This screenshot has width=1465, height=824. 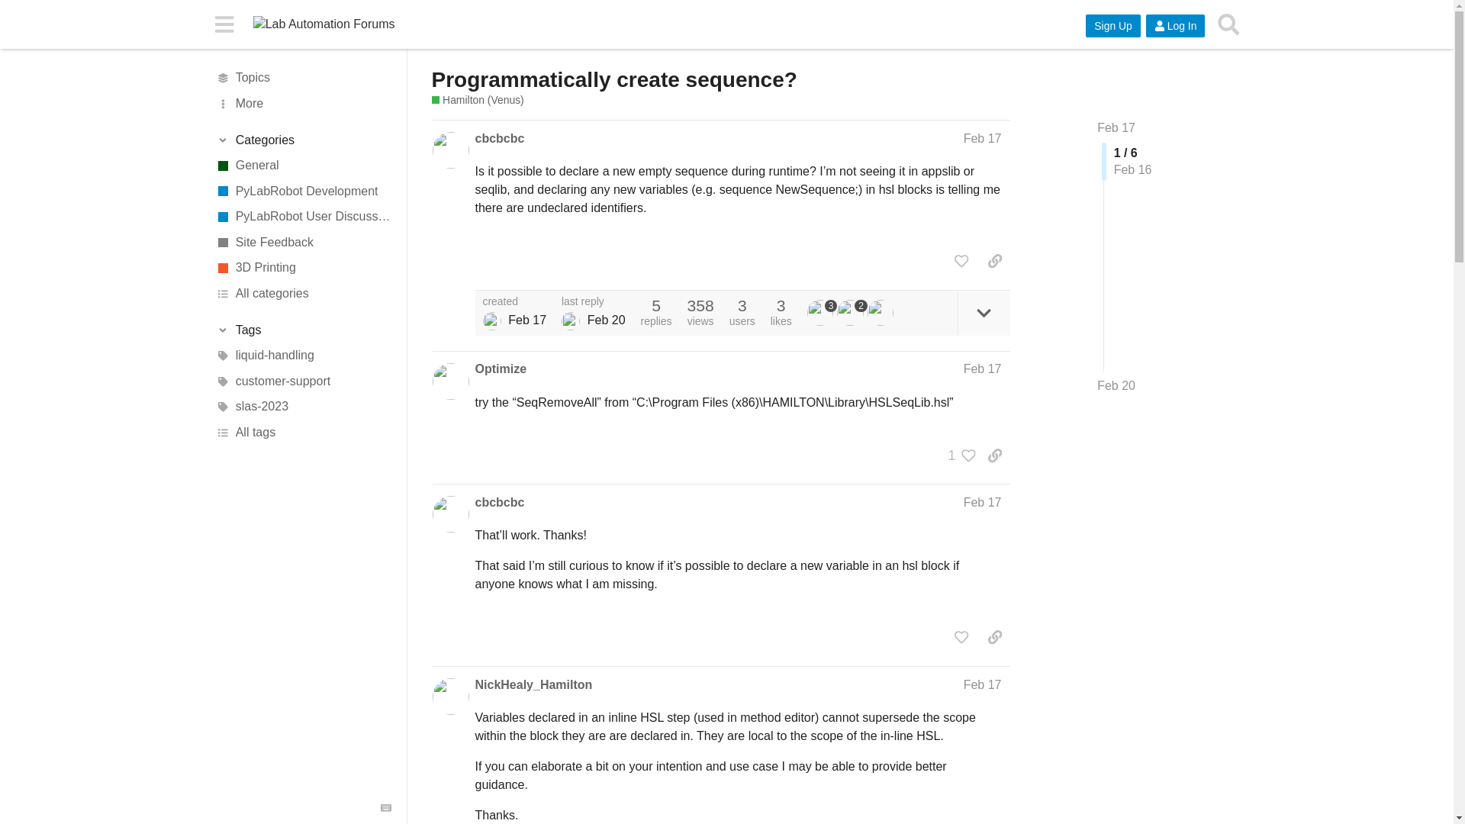 What do you see at coordinates (303, 381) in the screenshot?
I see `customer-support` at bounding box center [303, 381].